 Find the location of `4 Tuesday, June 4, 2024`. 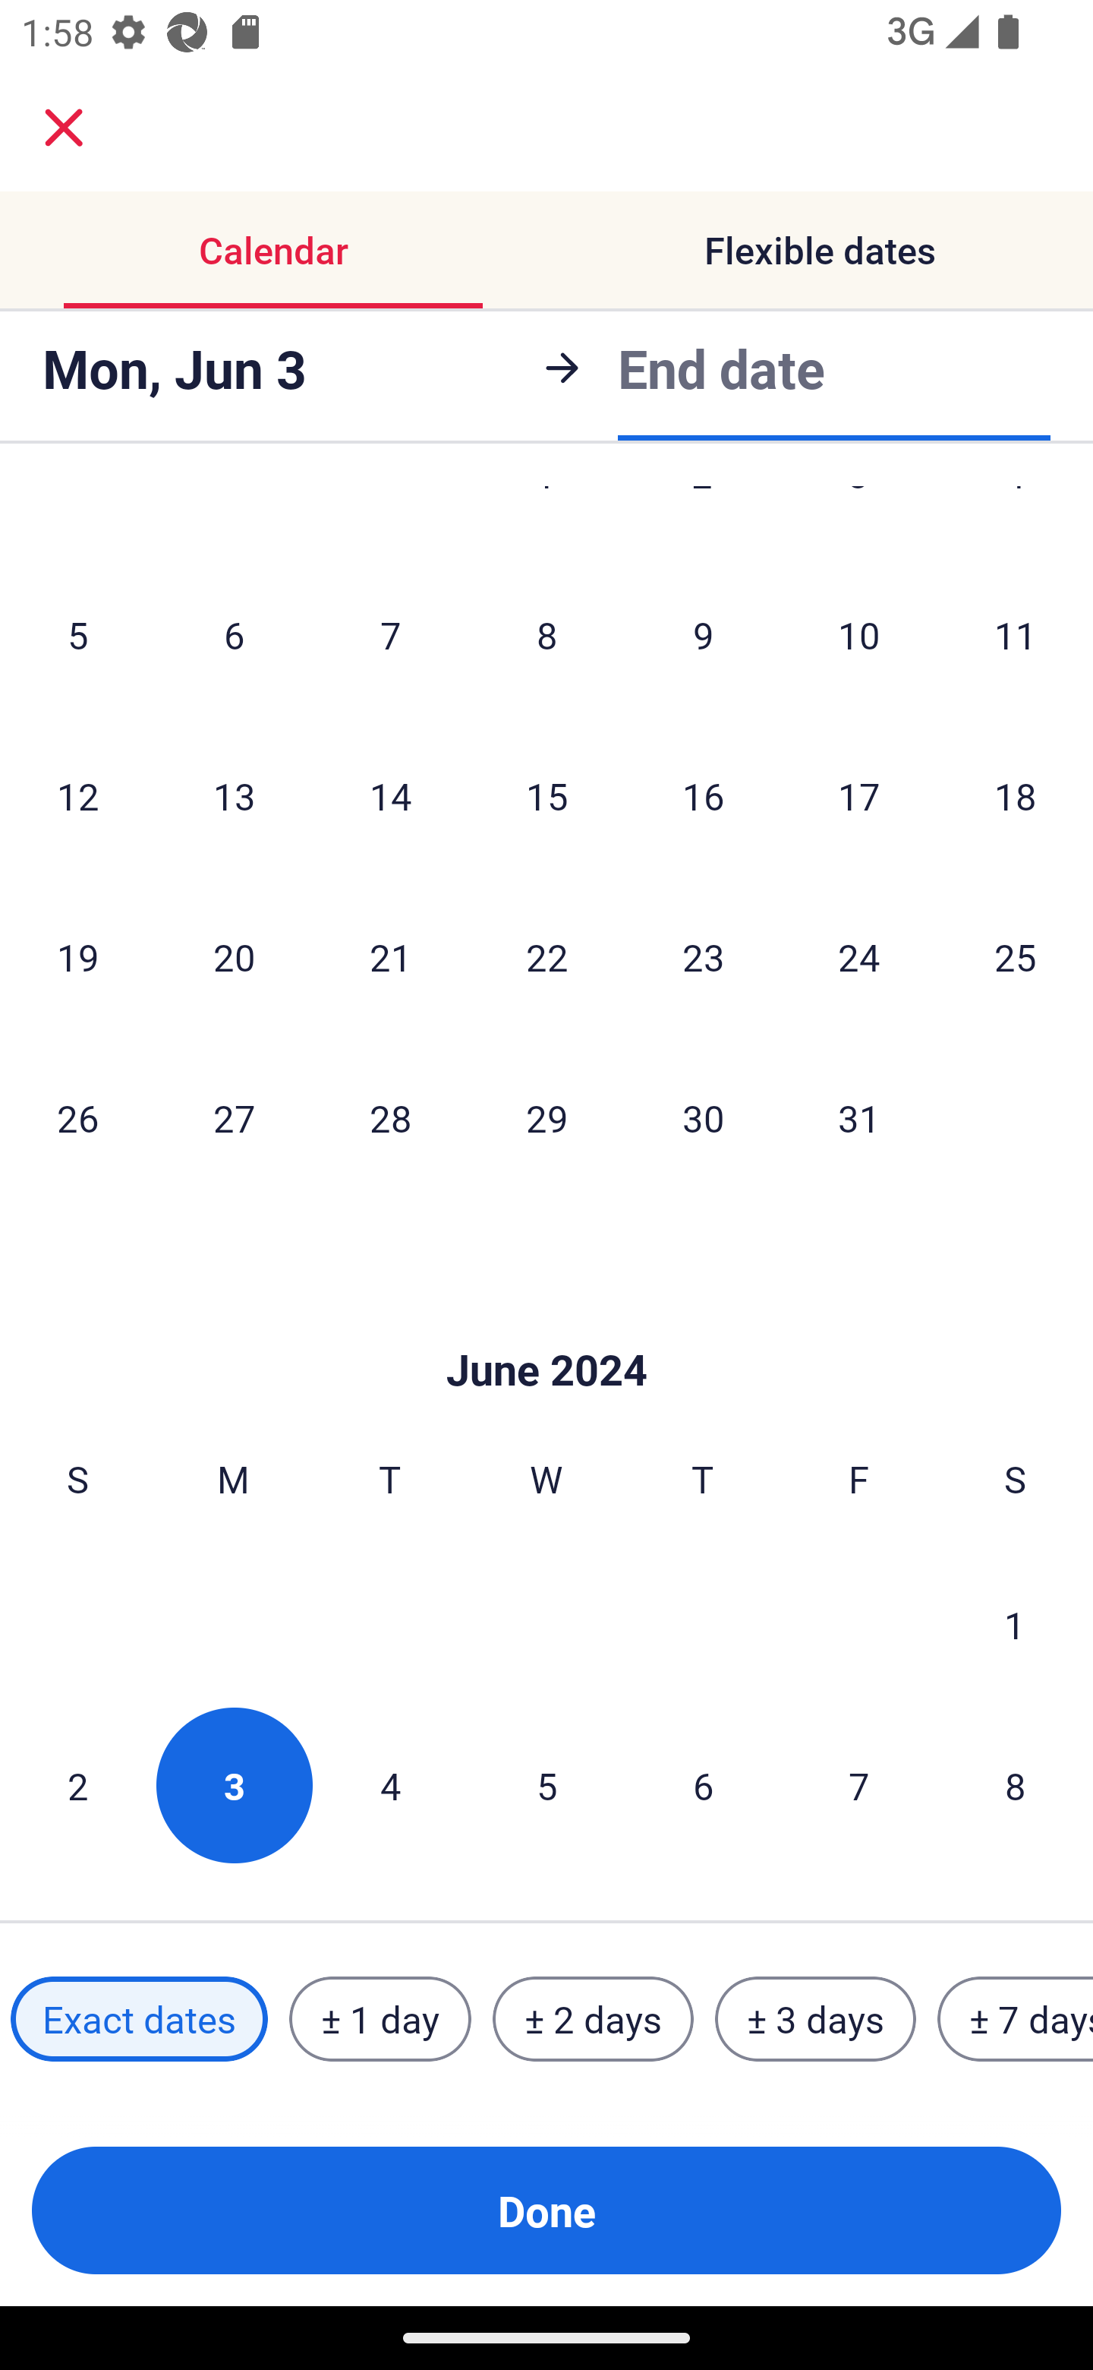

4 Tuesday, June 4, 2024 is located at coordinates (390, 1785).